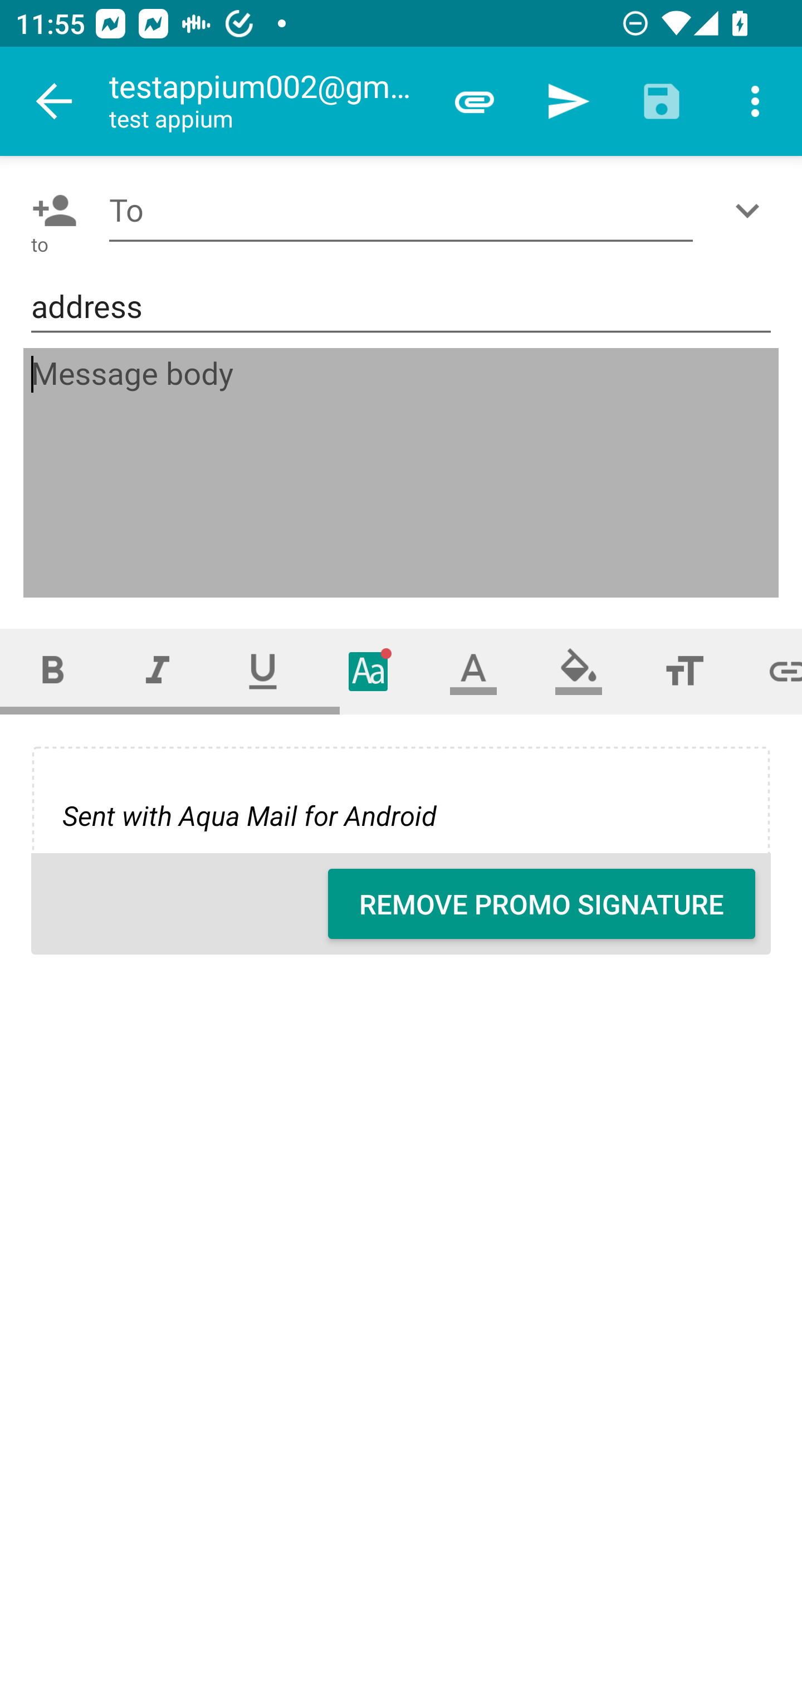 The image size is (802, 1693). Describe the element at coordinates (369, 671) in the screenshot. I see `Typeface (font)` at that location.